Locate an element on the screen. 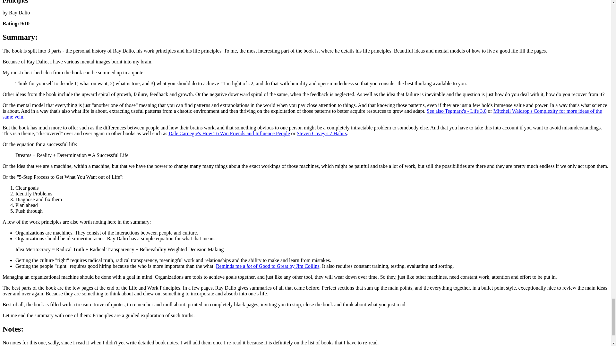 The image size is (616, 346). See also Tegmark's - Life 3.0 is located at coordinates (457, 111).